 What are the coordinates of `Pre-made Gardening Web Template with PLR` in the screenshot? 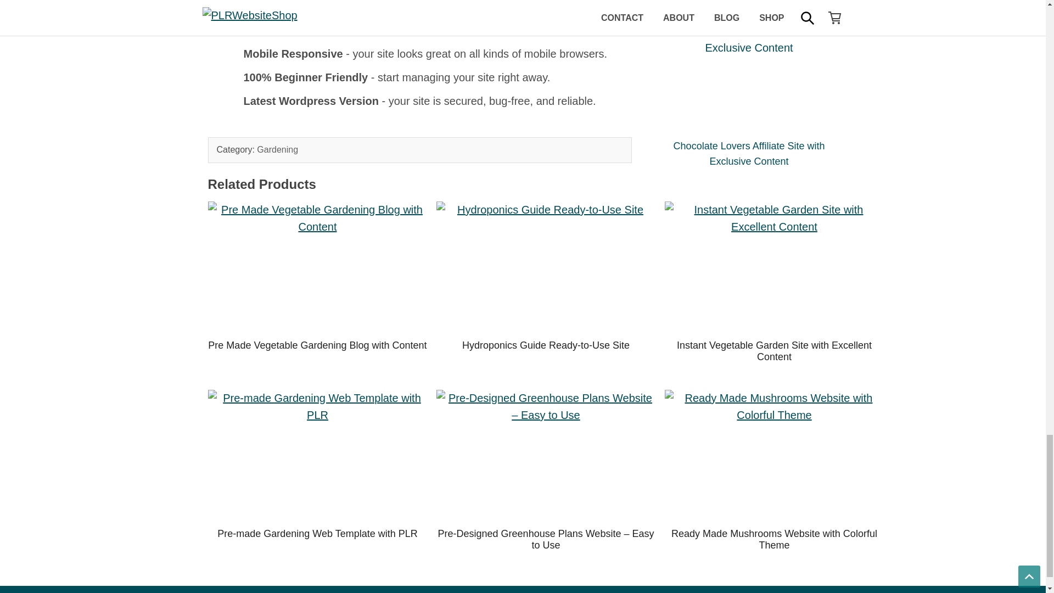 It's located at (317, 456).